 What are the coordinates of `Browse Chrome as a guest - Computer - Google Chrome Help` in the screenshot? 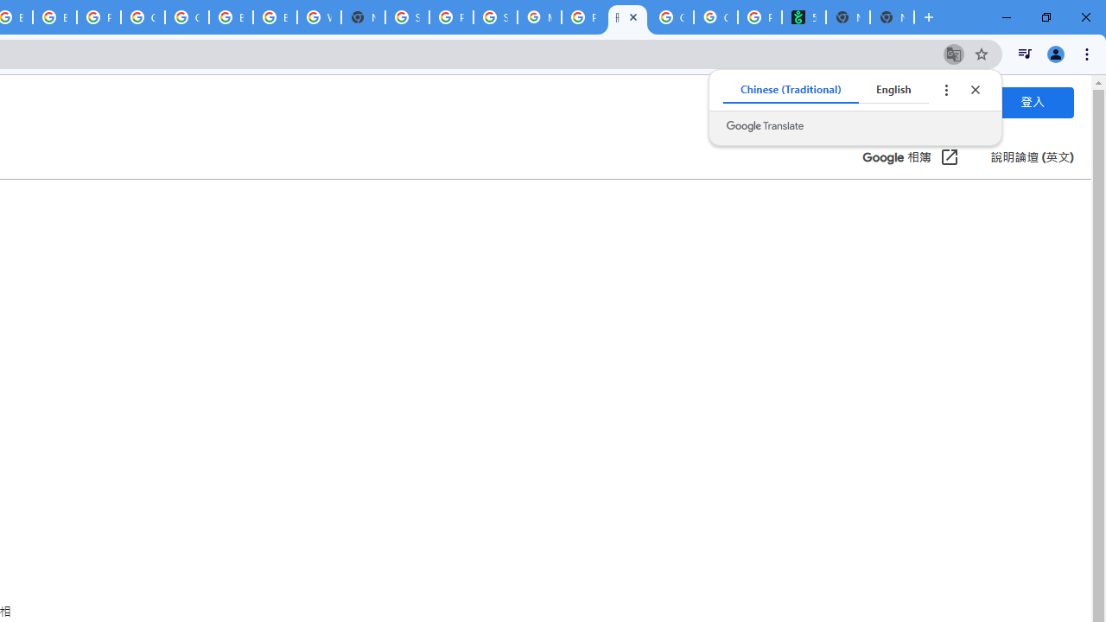 It's located at (231, 17).